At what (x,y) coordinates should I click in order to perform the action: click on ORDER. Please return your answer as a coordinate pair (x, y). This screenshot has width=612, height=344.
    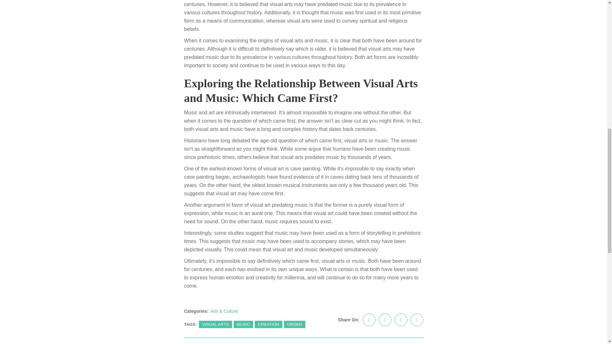
    Looking at the image, I should click on (295, 324).